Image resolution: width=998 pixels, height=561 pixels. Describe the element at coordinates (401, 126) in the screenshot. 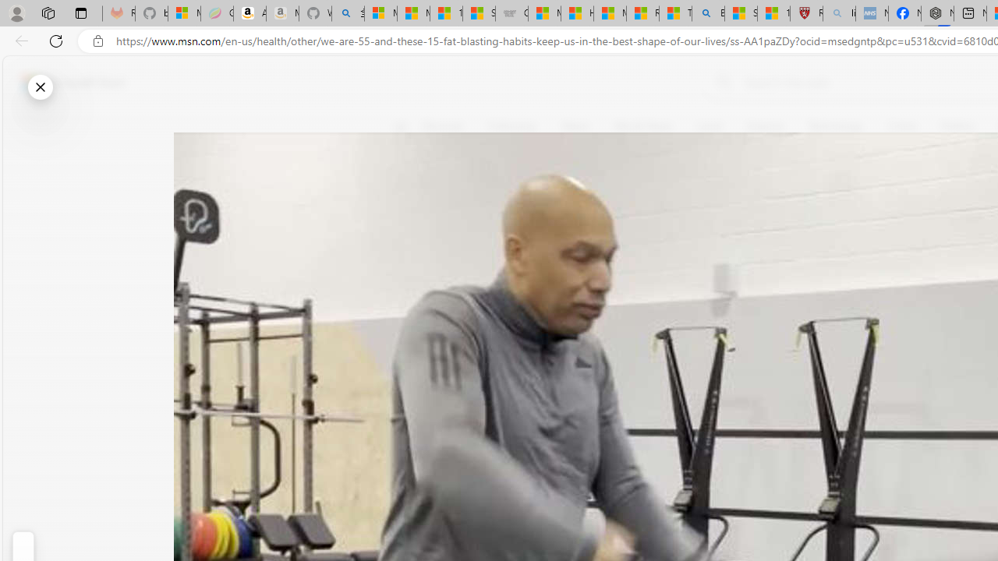

I see `Class: button-glyph` at that location.